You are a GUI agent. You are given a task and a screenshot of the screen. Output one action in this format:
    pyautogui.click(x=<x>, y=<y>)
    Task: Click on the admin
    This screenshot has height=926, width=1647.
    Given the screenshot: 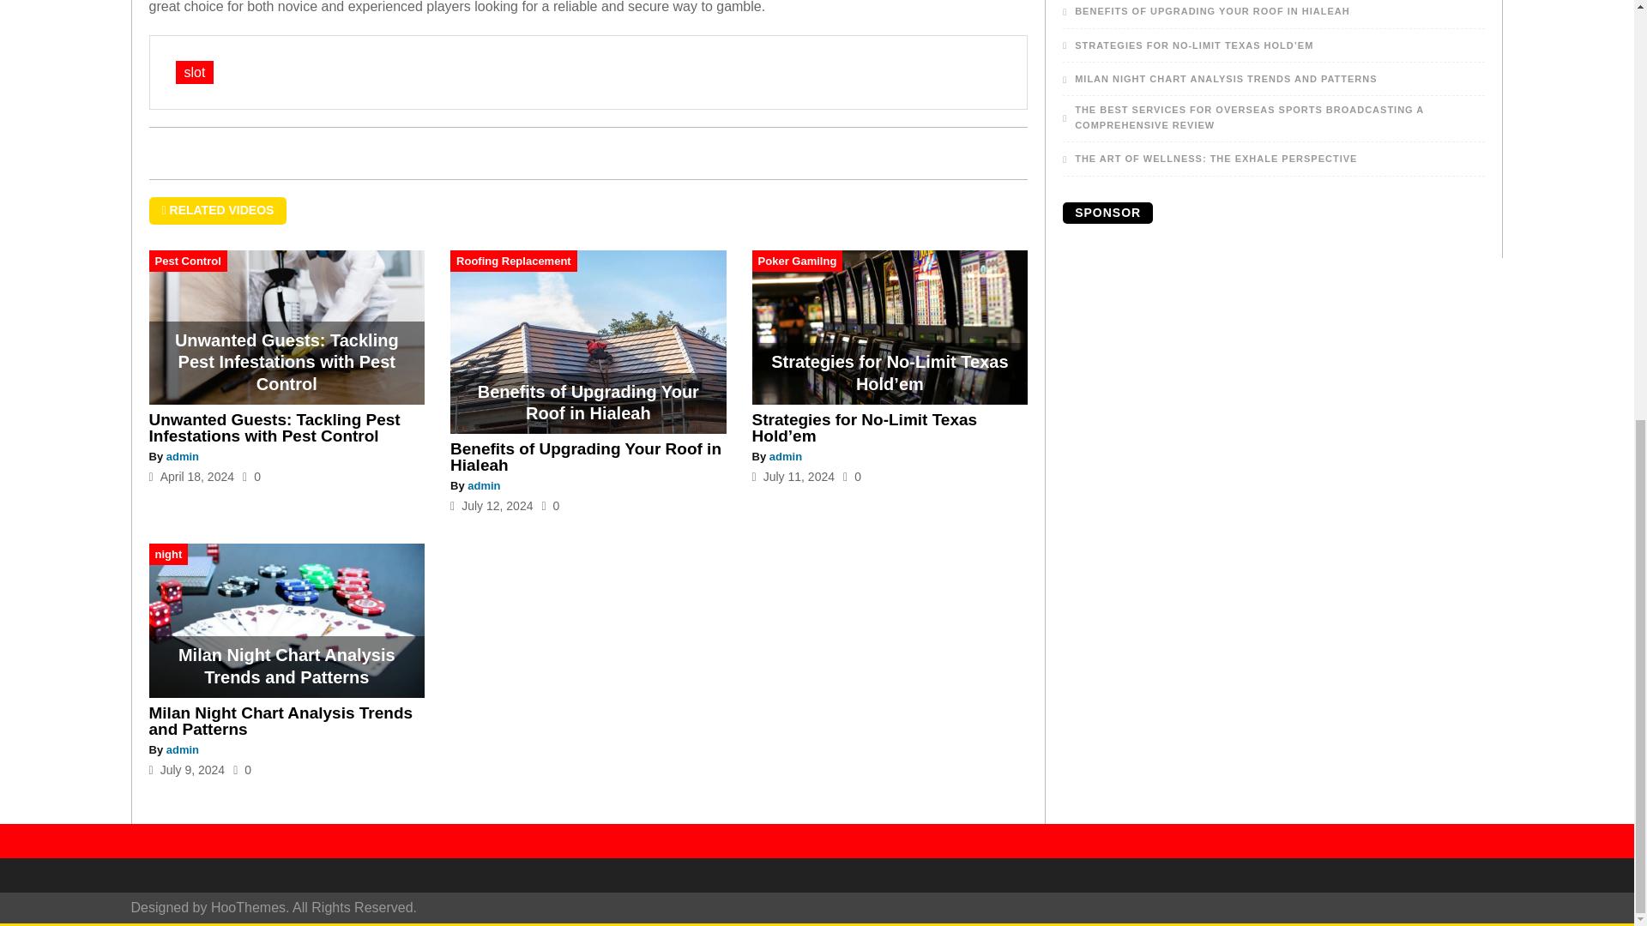 What is the action you would take?
    pyautogui.click(x=786, y=456)
    